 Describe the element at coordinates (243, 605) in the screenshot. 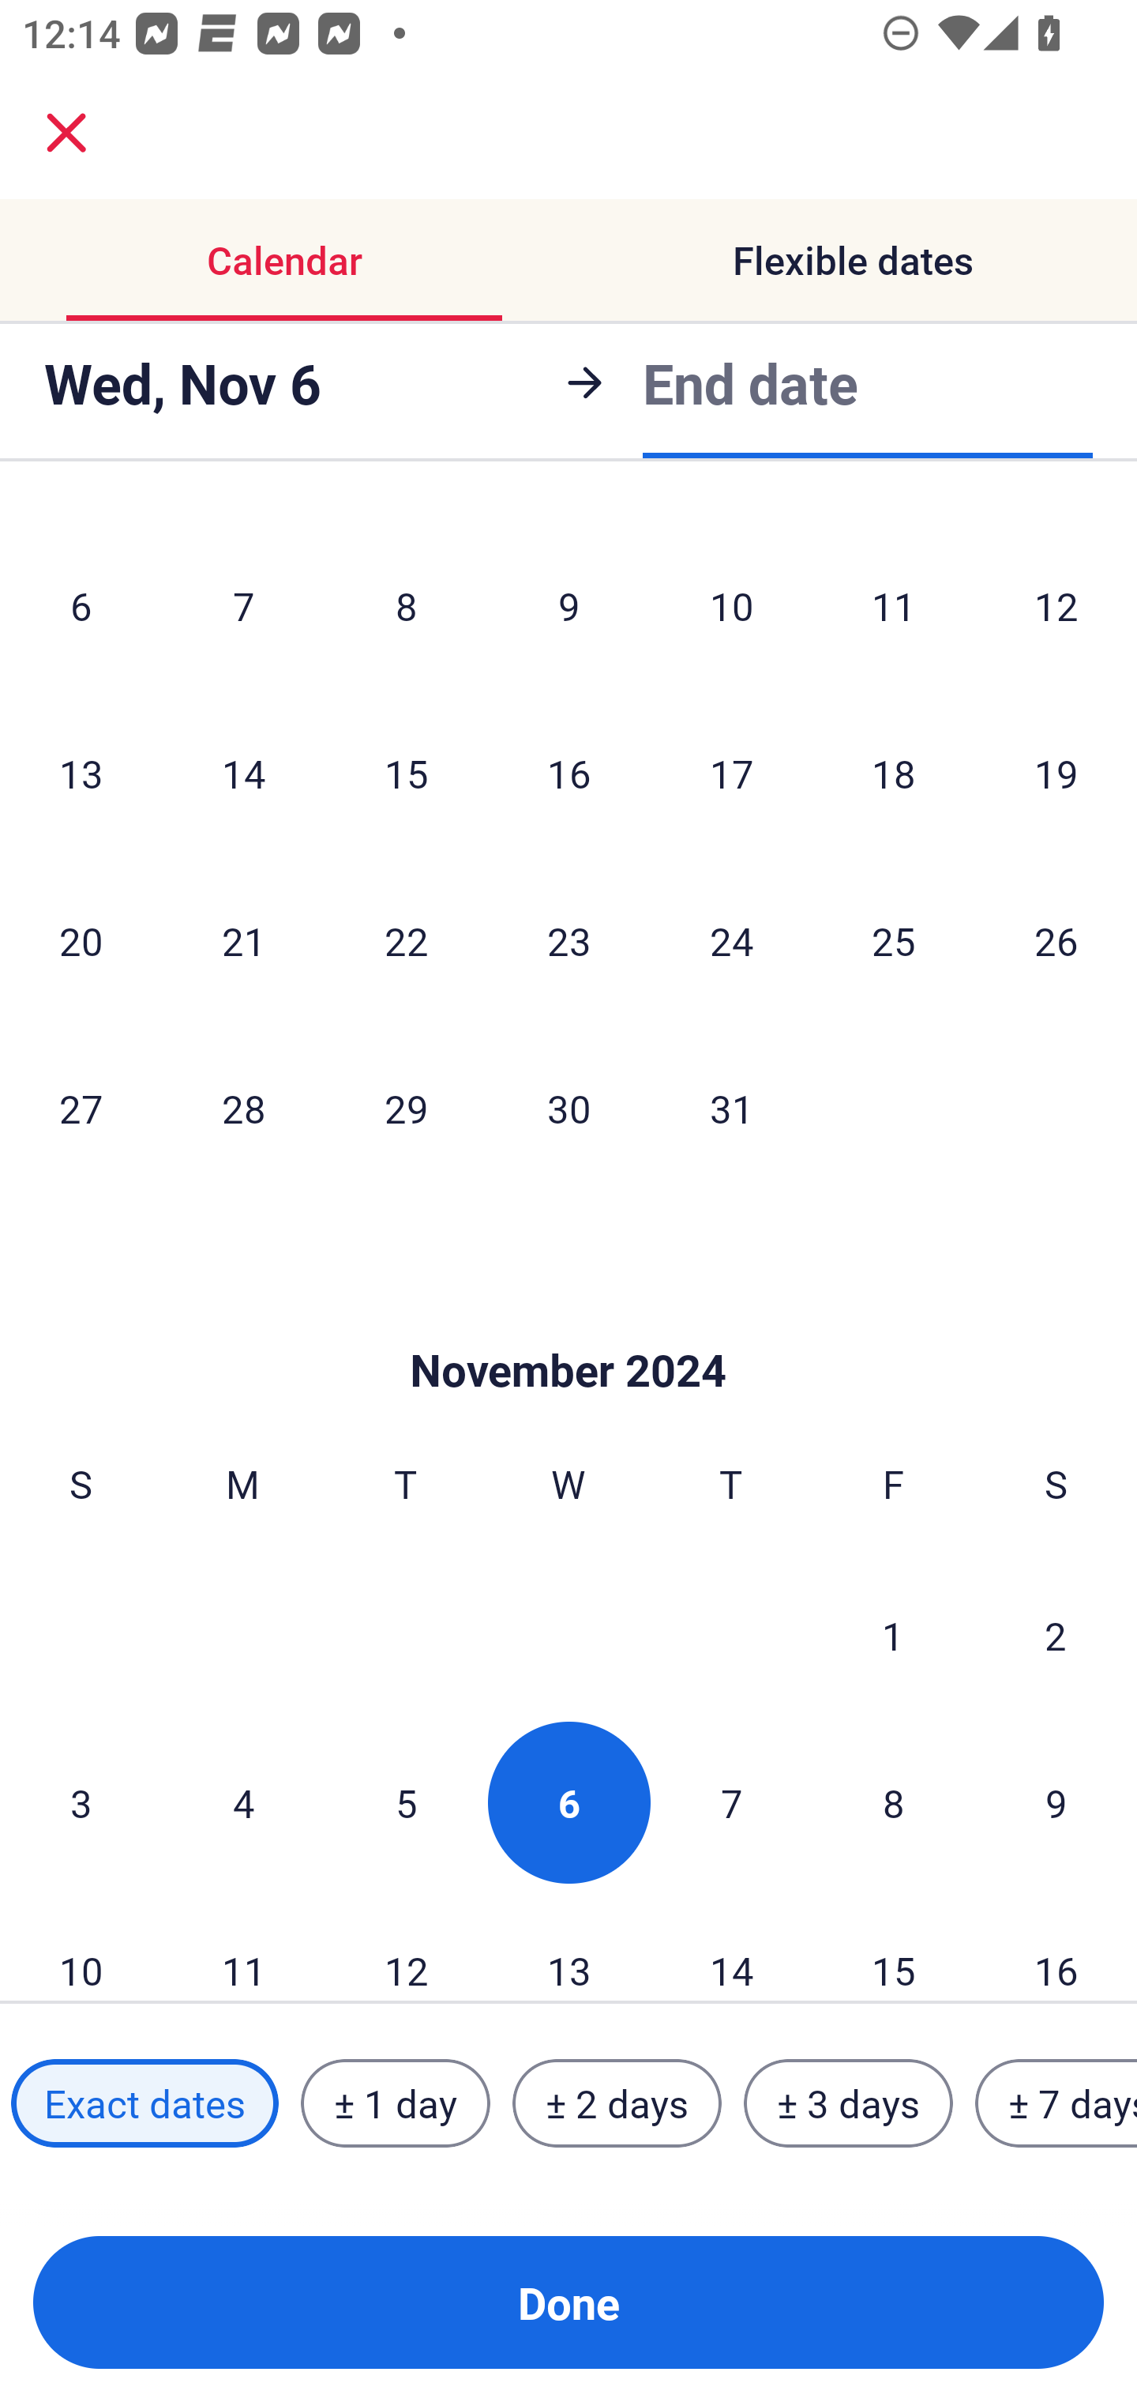

I see `7 Monday, October 7, 2024` at that location.